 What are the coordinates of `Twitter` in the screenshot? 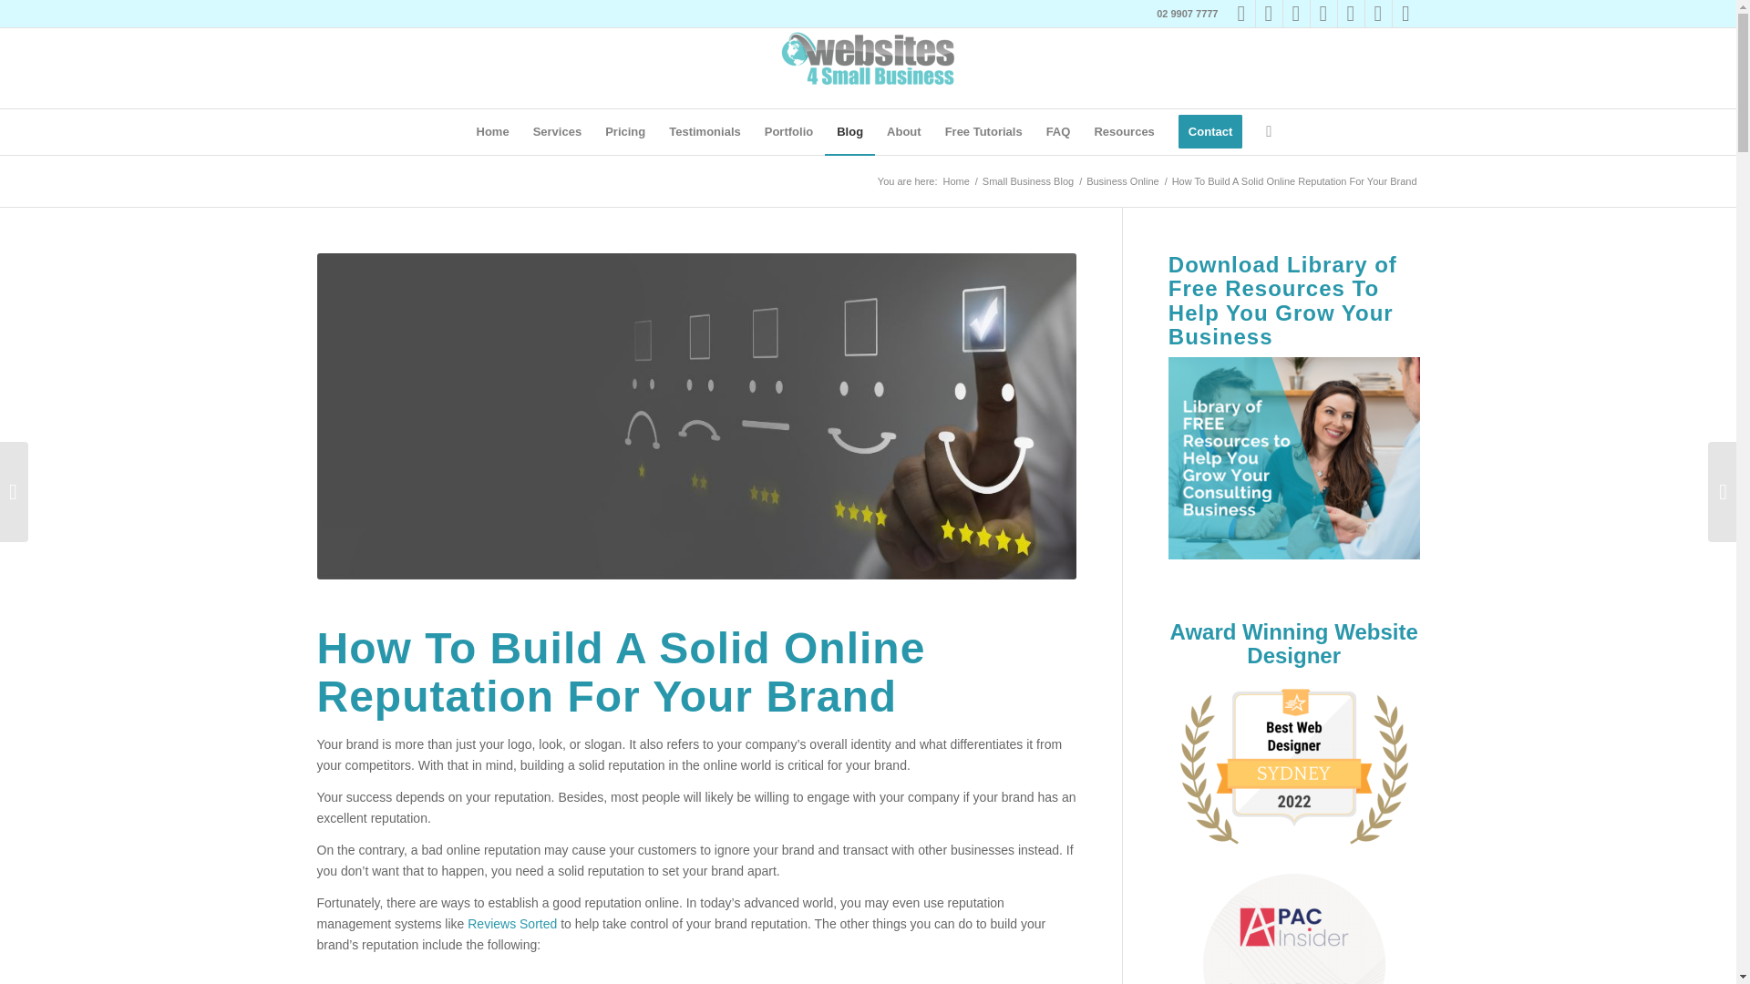 It's located at (1378, 14).